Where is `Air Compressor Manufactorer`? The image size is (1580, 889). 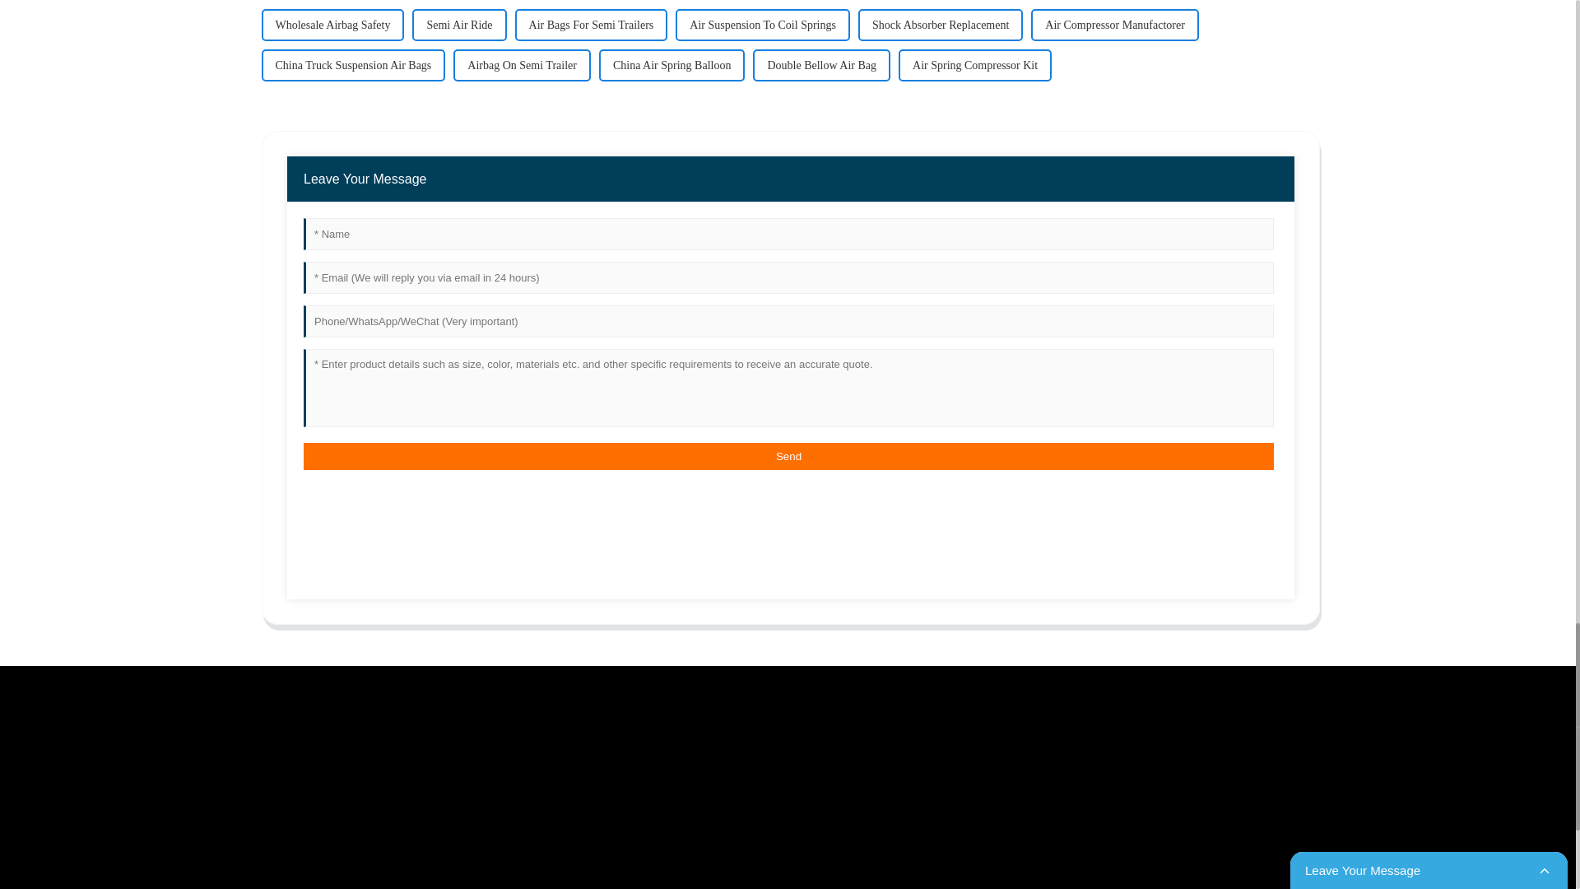
Air Compressor Manufactorer is located at coordinates (1114, 25).